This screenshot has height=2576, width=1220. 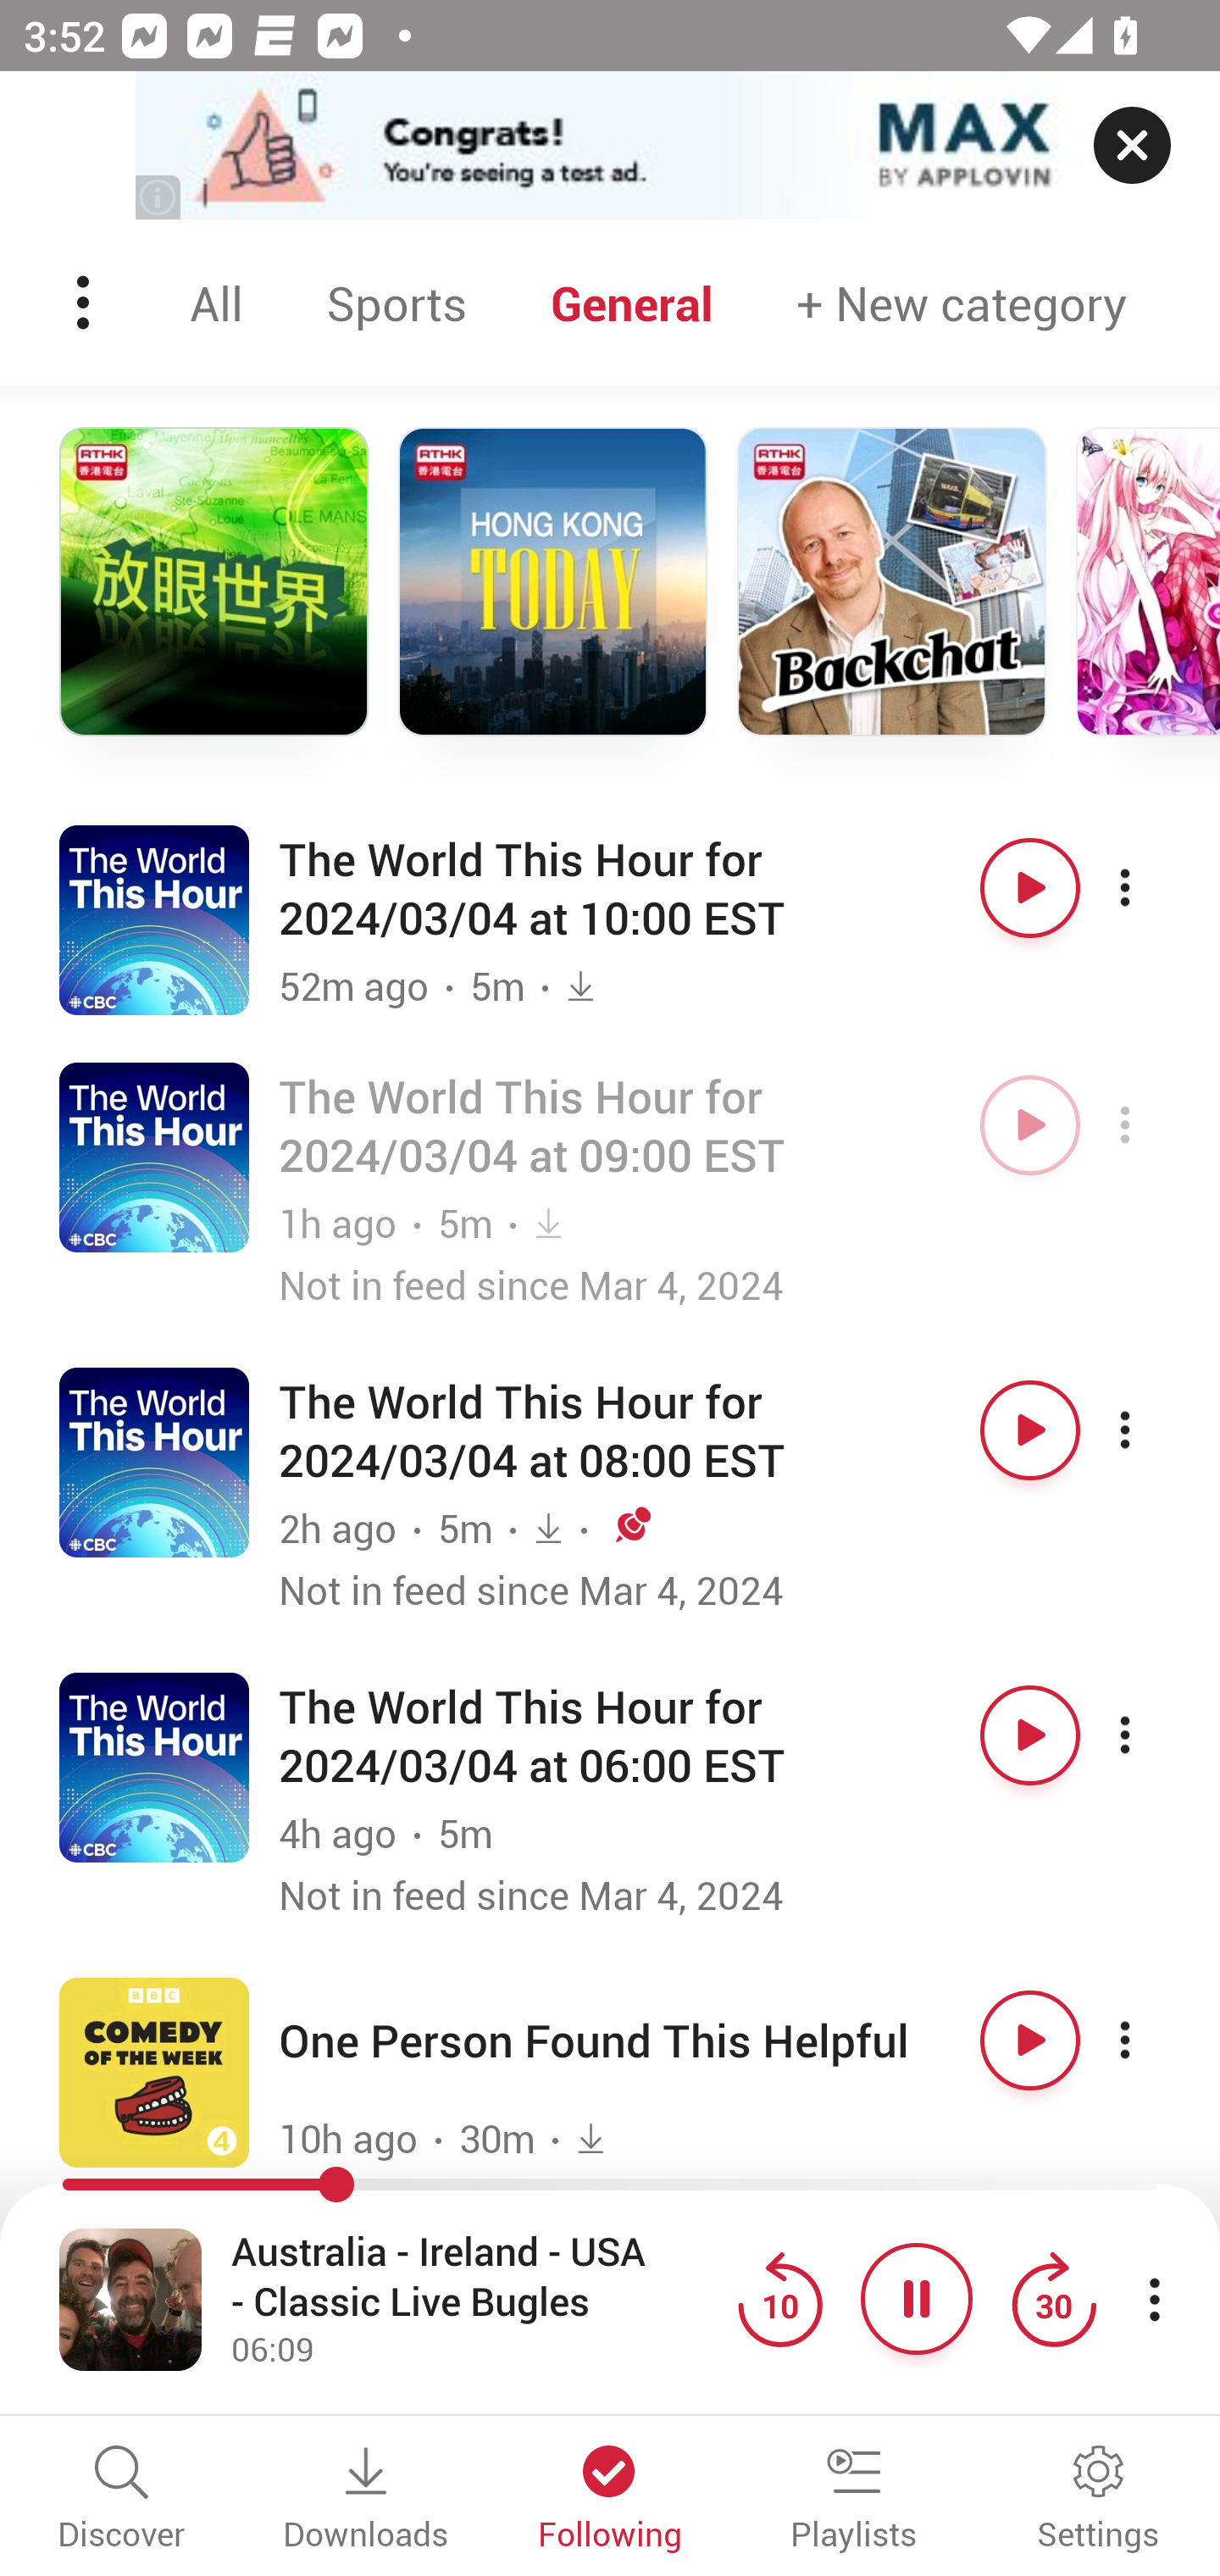 I want to click on New category + New category, so click(x=962, y=303).